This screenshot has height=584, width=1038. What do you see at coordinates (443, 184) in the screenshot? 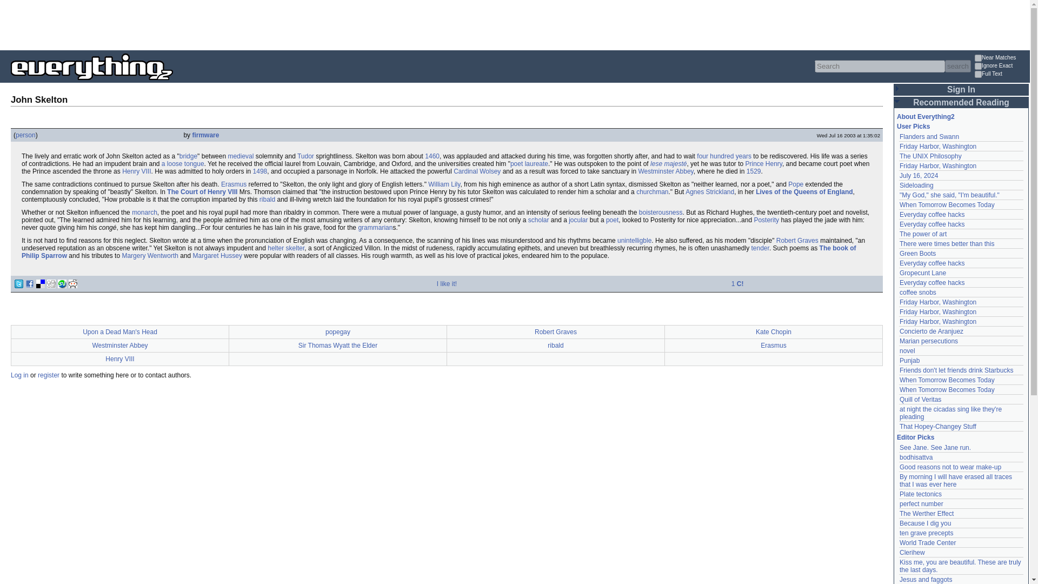
I see `William Lily` at bounding box center [443, 184].